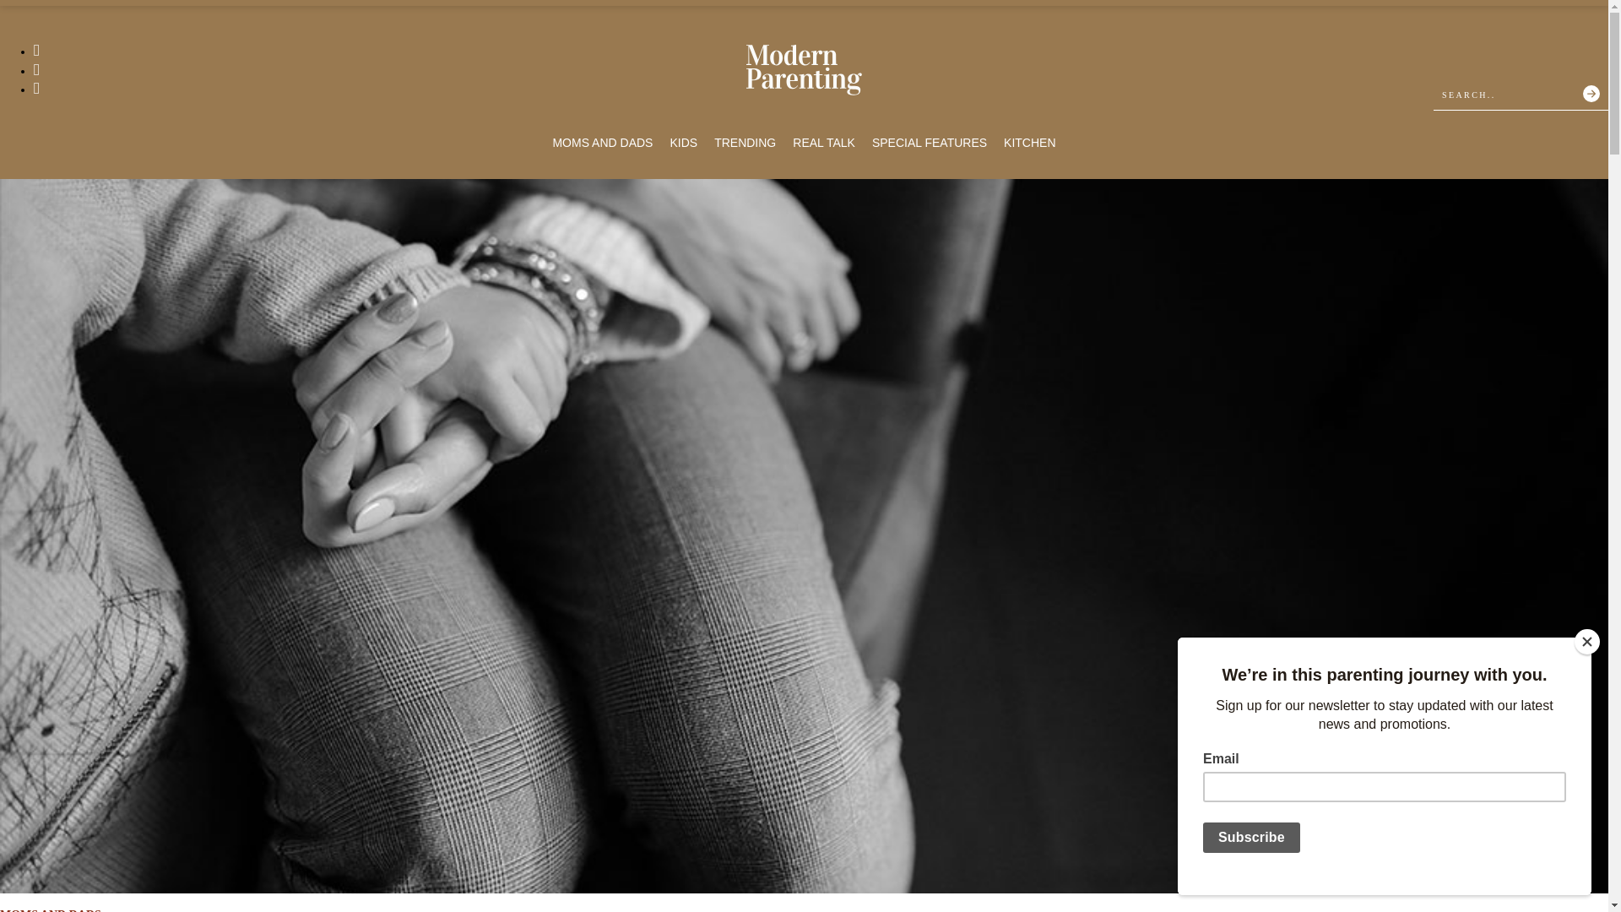  What do you see at coordinates (602, 143) in the screenshot?
I see `MOMS AND DADS` at bounding box center [602, 143].